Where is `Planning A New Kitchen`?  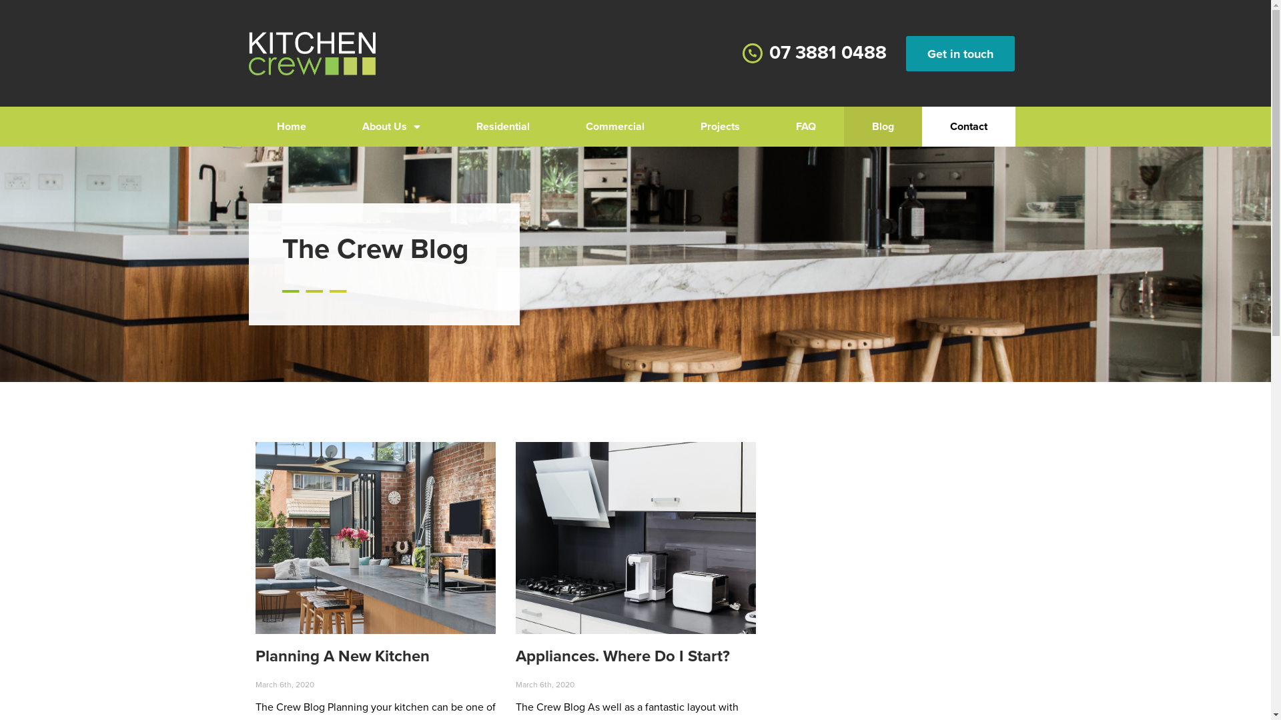 Planning A New Kitchen is located at coordinates (342, 656).